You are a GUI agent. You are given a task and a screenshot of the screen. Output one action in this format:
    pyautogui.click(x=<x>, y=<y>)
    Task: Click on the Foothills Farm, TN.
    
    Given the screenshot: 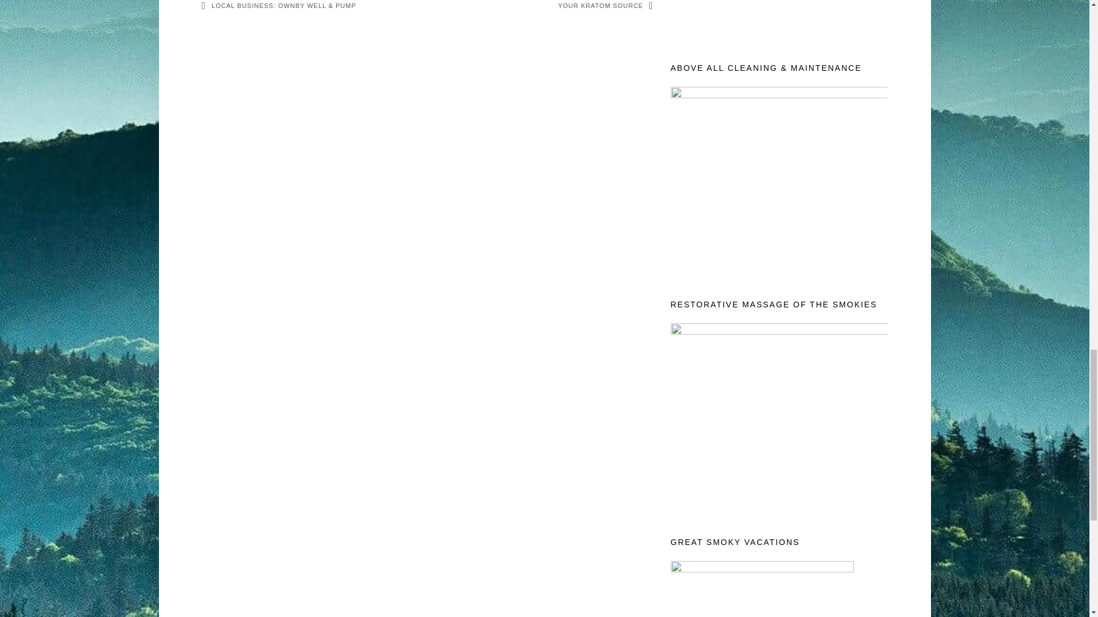 What is the action you would take?
    pyautogui.click(x=778, y=415)
    